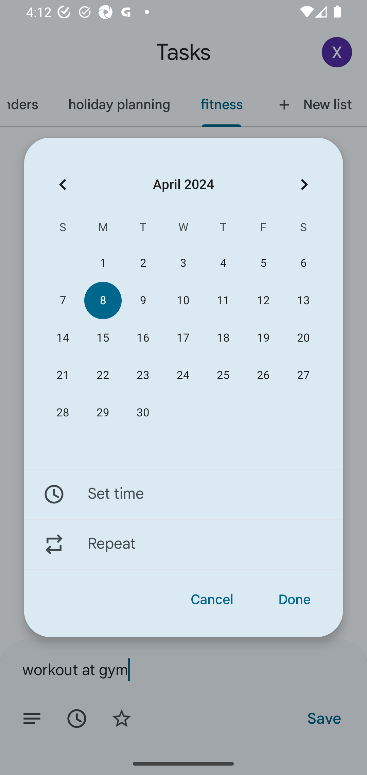 The width and height of the screenshot is (367, 775). Describe the element at coordinates (143, 338) in the screenshot. I see `16 16 April 2024` at that location.